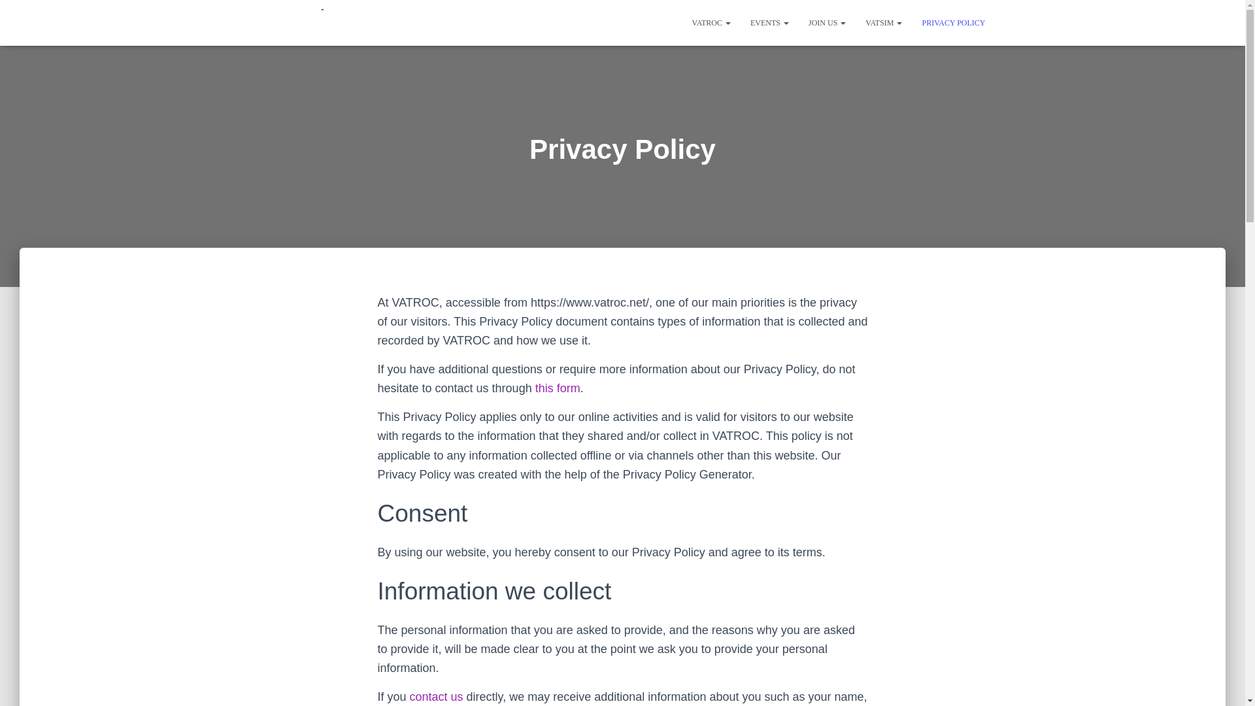 The image size is (1255, 706). Describe the element at coordinates (769, 22) in the screenshot. I see `Events` at that location.